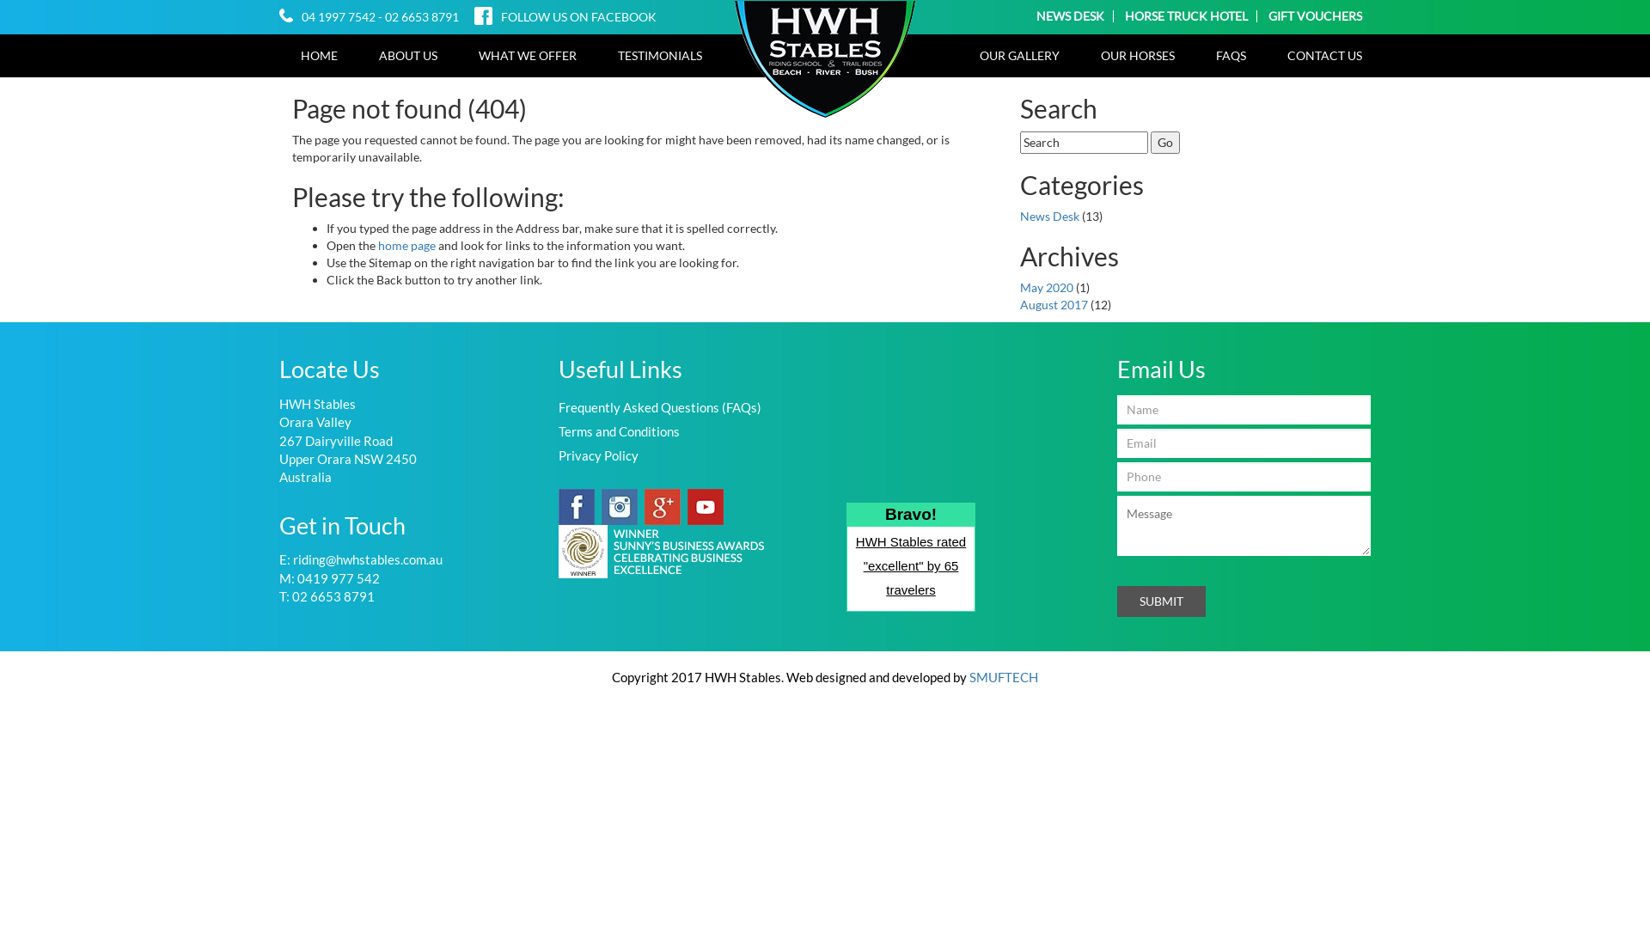  What do you see at coordinates (1004, 677) in the screenshot?
I see `SMUFTECH` at bounding box center [1004, 677].